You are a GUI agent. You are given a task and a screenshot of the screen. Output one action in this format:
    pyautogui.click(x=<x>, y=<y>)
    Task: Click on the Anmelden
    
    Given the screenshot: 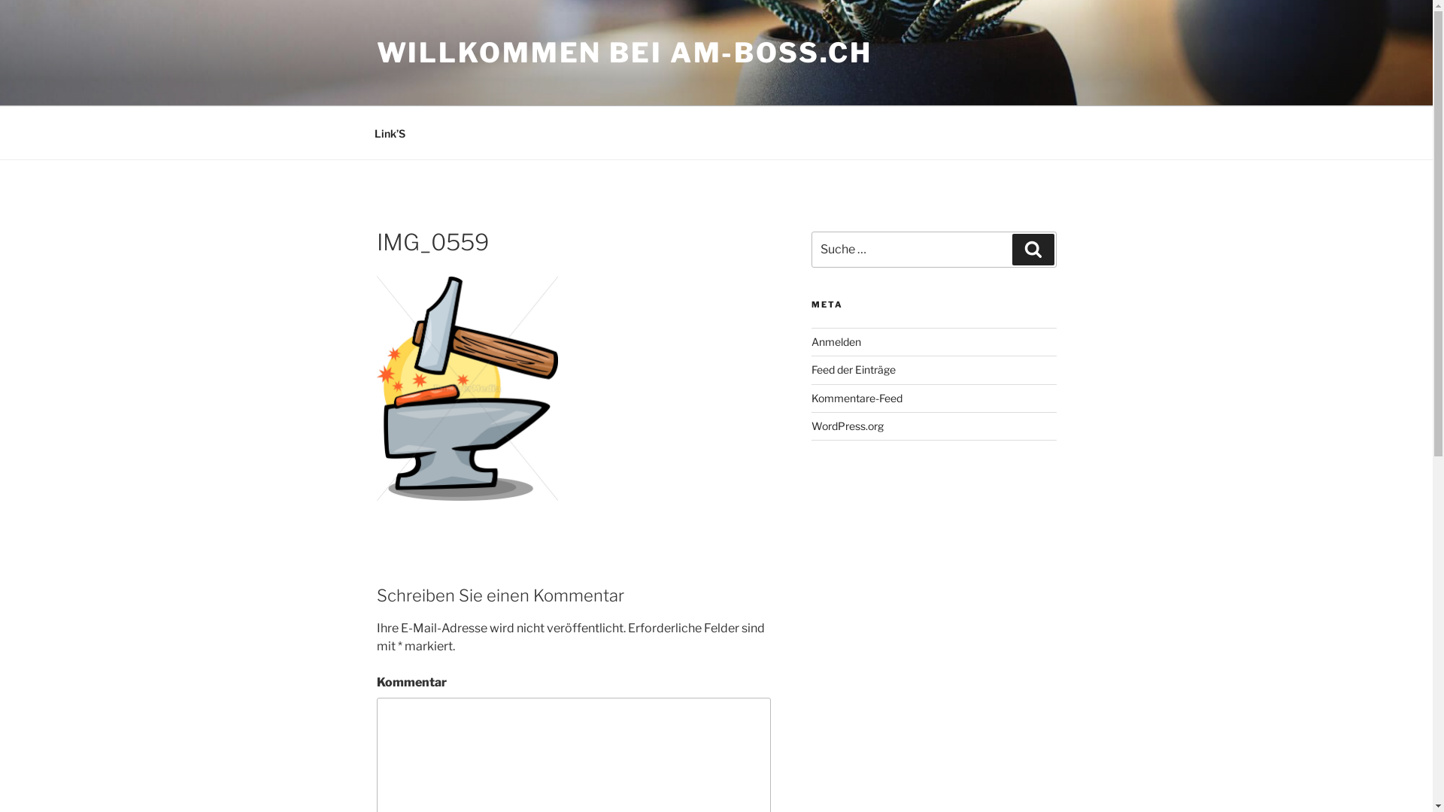 What is the action you would take?
    pyautogui.click(x=836, y=341)
    